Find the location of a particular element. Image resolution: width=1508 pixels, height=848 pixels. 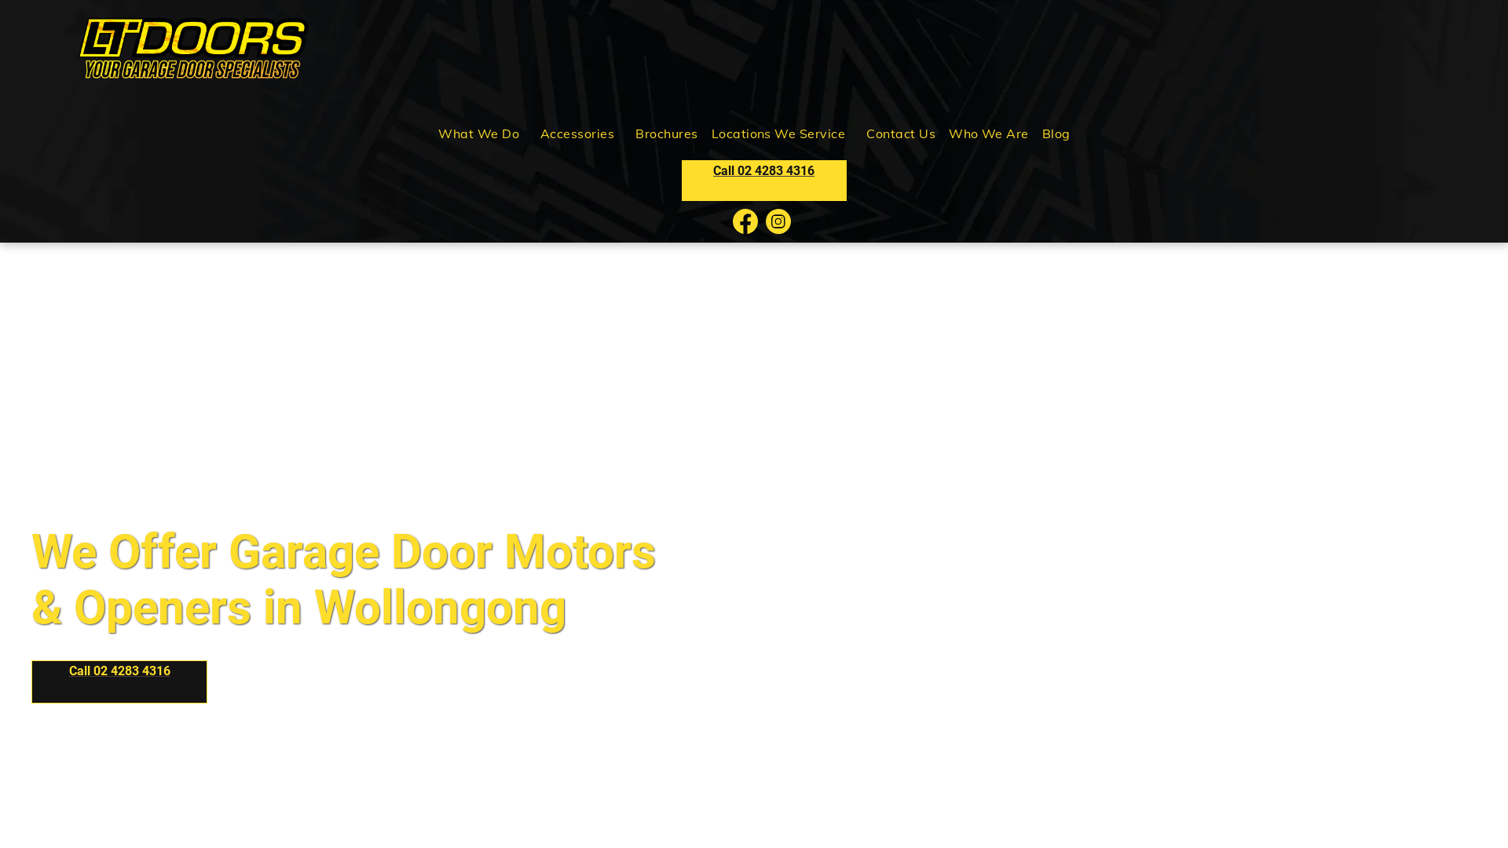

Brochures is located at coordinates (666, 133).